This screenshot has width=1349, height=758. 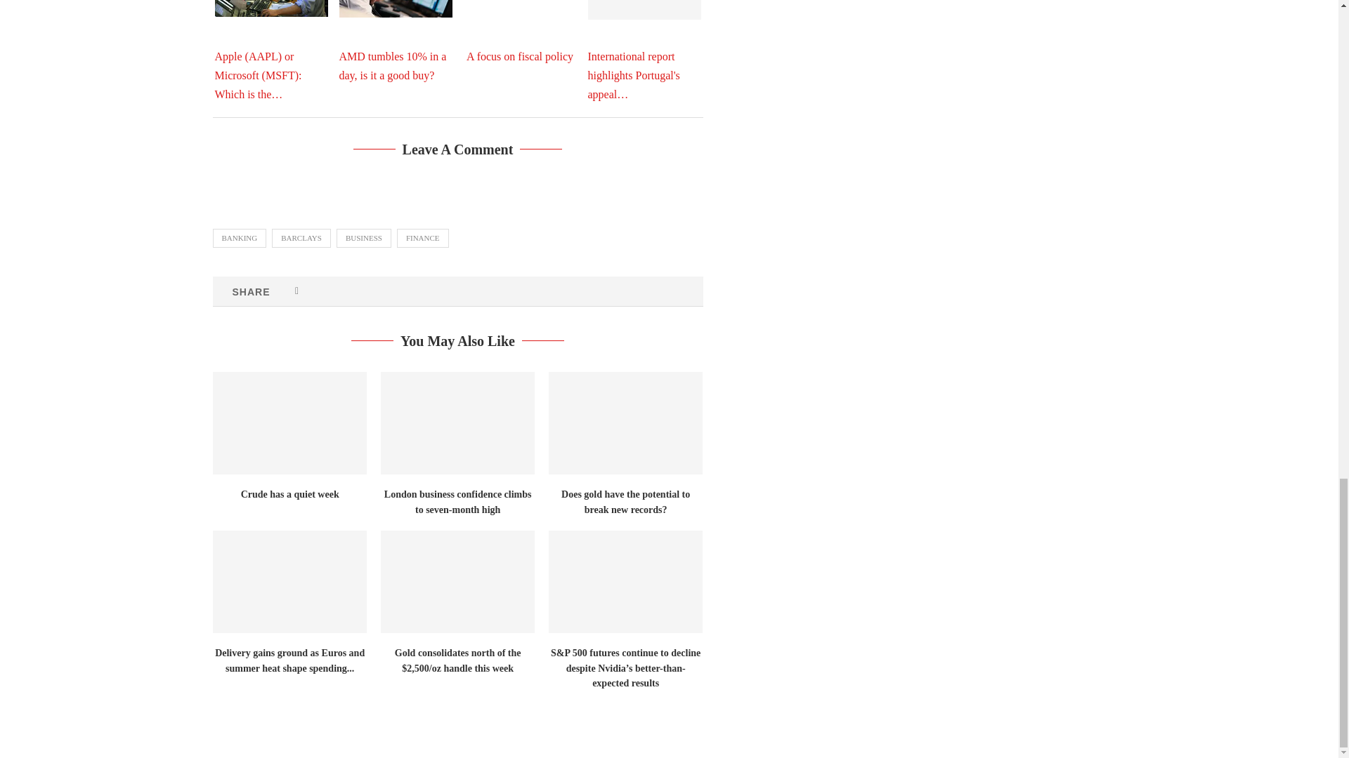 What do you see at coordinates (520, 41) in the screenshot?
I see `A focus on fiscal policy` at bounding box center [520, 41].